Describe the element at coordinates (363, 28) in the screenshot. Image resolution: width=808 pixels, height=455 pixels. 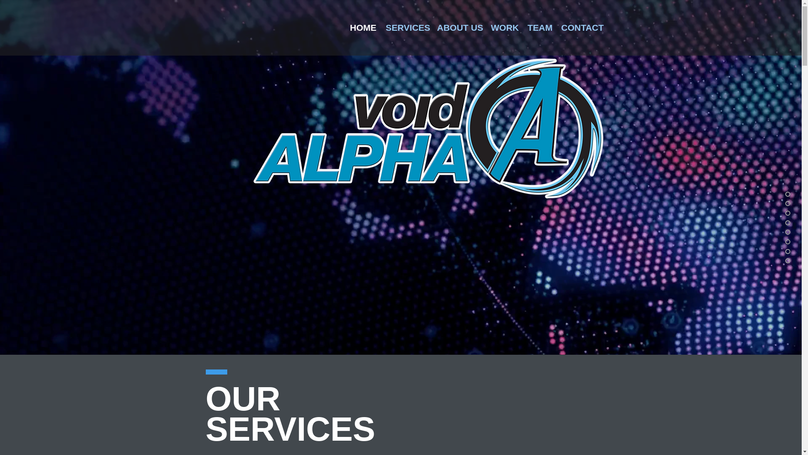
I see `HOME` at that location.